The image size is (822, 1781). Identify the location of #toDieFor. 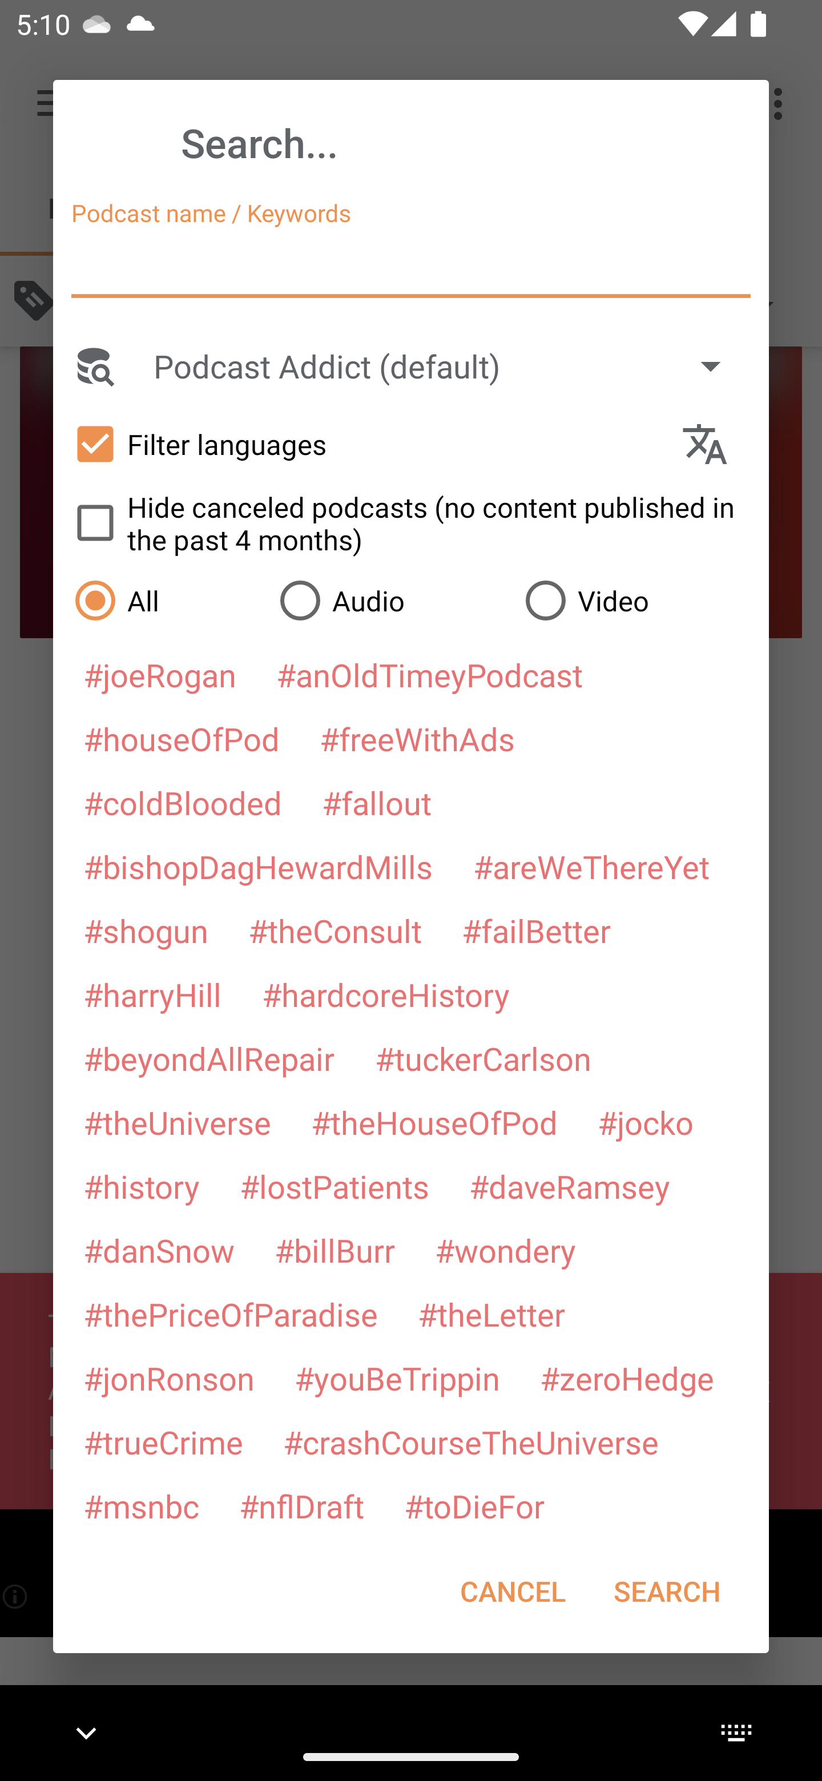
(474, 1505).